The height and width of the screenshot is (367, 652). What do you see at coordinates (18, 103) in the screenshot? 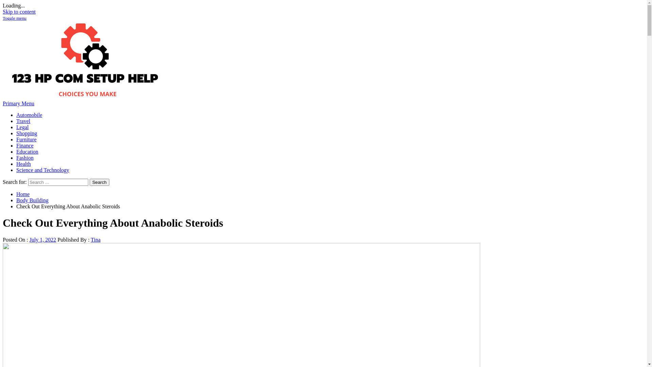
I see `Primary Menu` at bounding box center [18, 103].